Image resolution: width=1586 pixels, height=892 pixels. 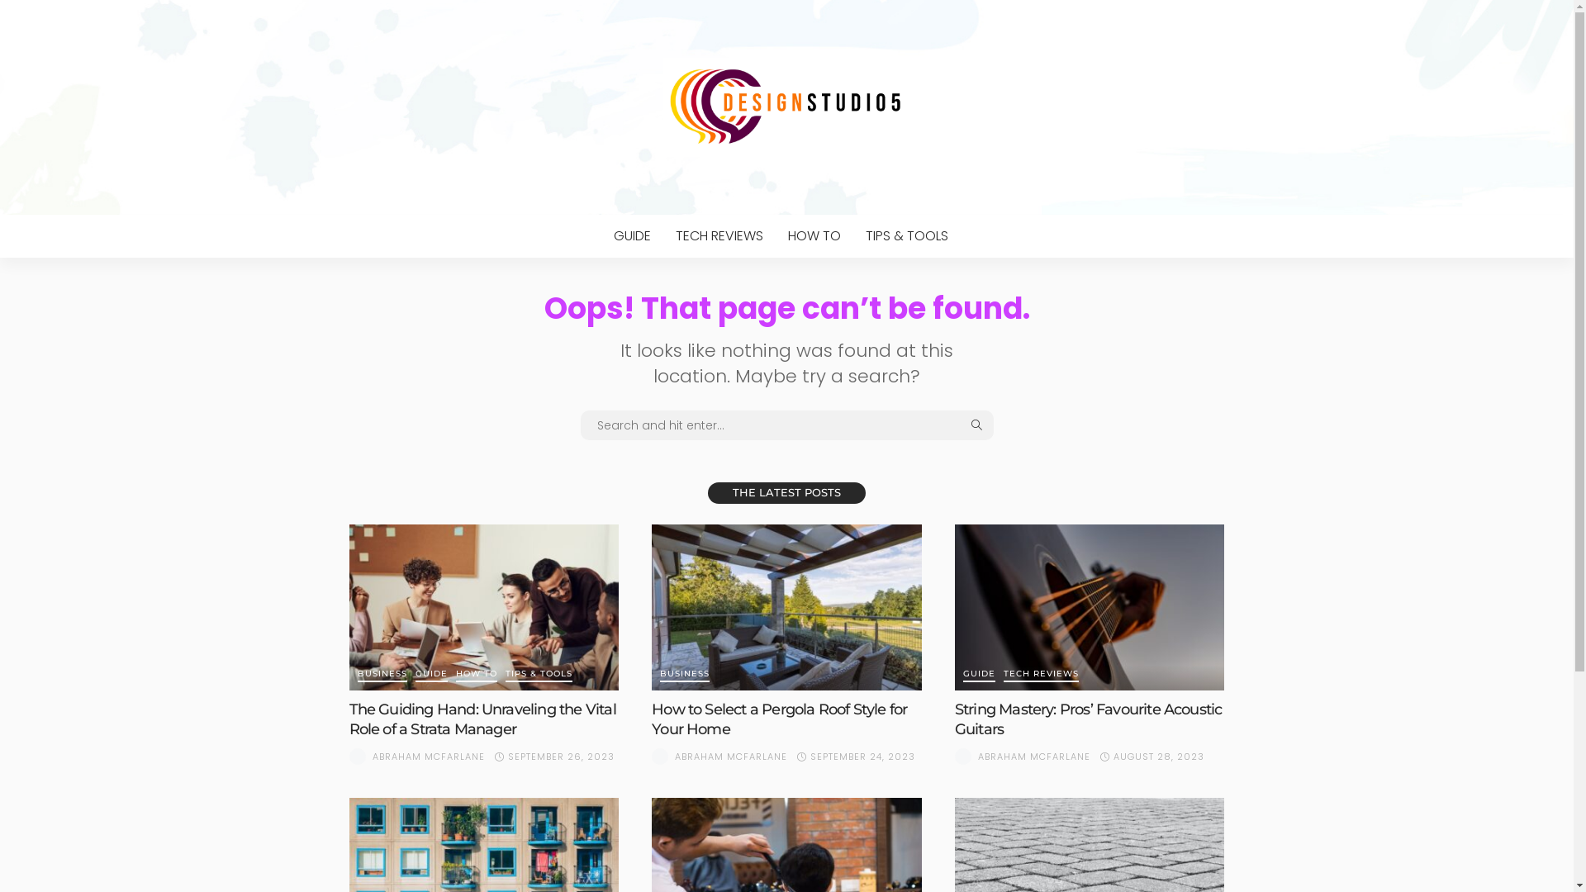 What do you see at coordinates (633, 236) in the screenshot?
I see `GUIDE` at bounding box center [633, 236].